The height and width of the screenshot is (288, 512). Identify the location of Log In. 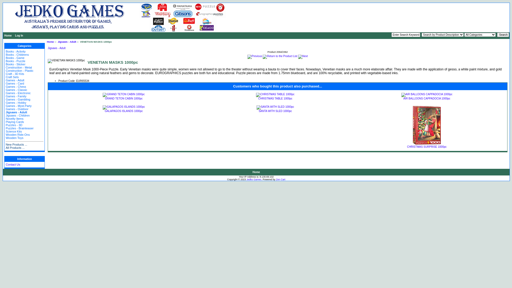
(19, 36).